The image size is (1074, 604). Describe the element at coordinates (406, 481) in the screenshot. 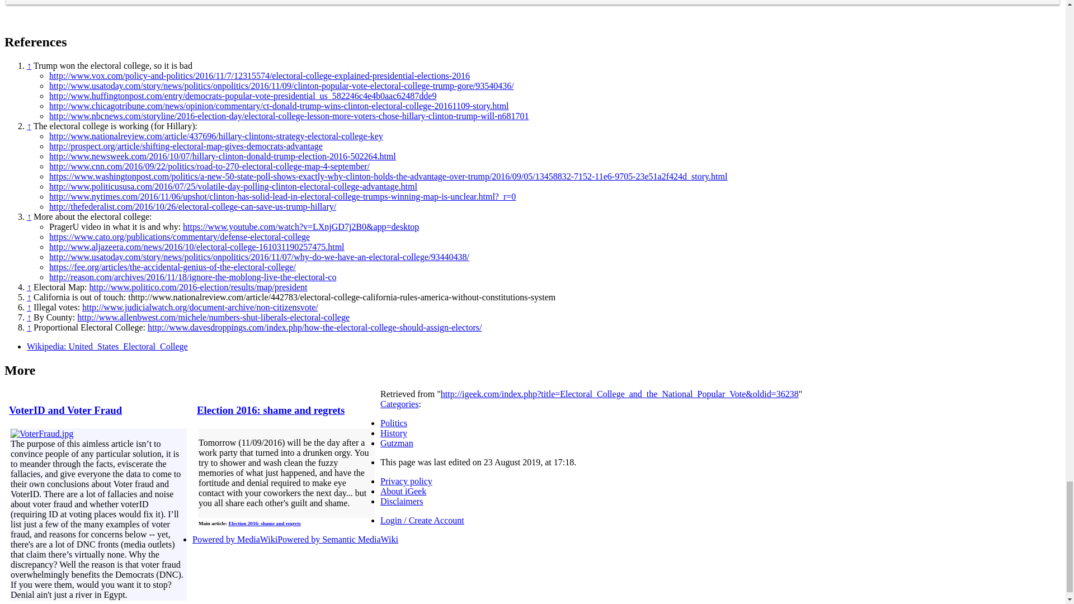

I see `iGeek:Privacy policy` at that location.